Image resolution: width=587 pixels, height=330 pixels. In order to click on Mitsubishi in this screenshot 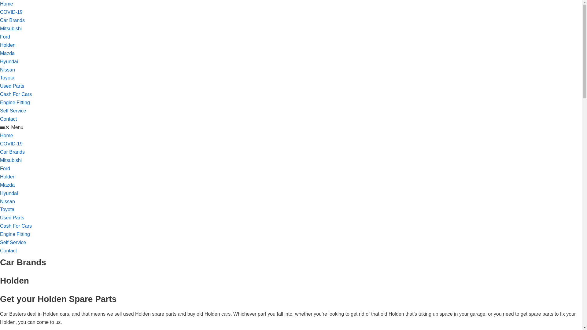, I will do `click(11, 160)`.